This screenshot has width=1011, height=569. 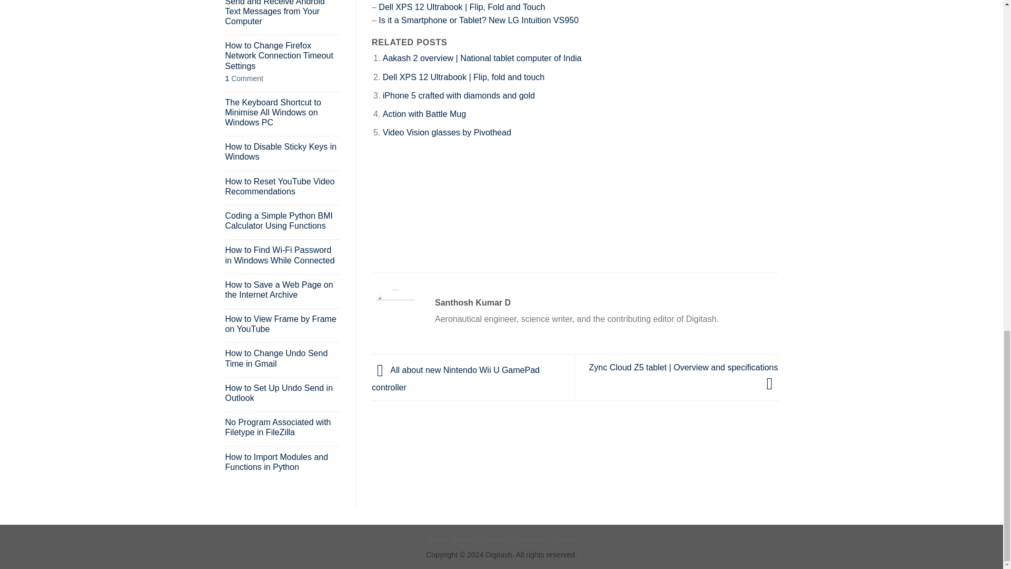 What do you see at coordinates (282, 393) in the screenshot?
I see `How to Set Up Undo Send in Outlook` at bounding box center [282, 393].